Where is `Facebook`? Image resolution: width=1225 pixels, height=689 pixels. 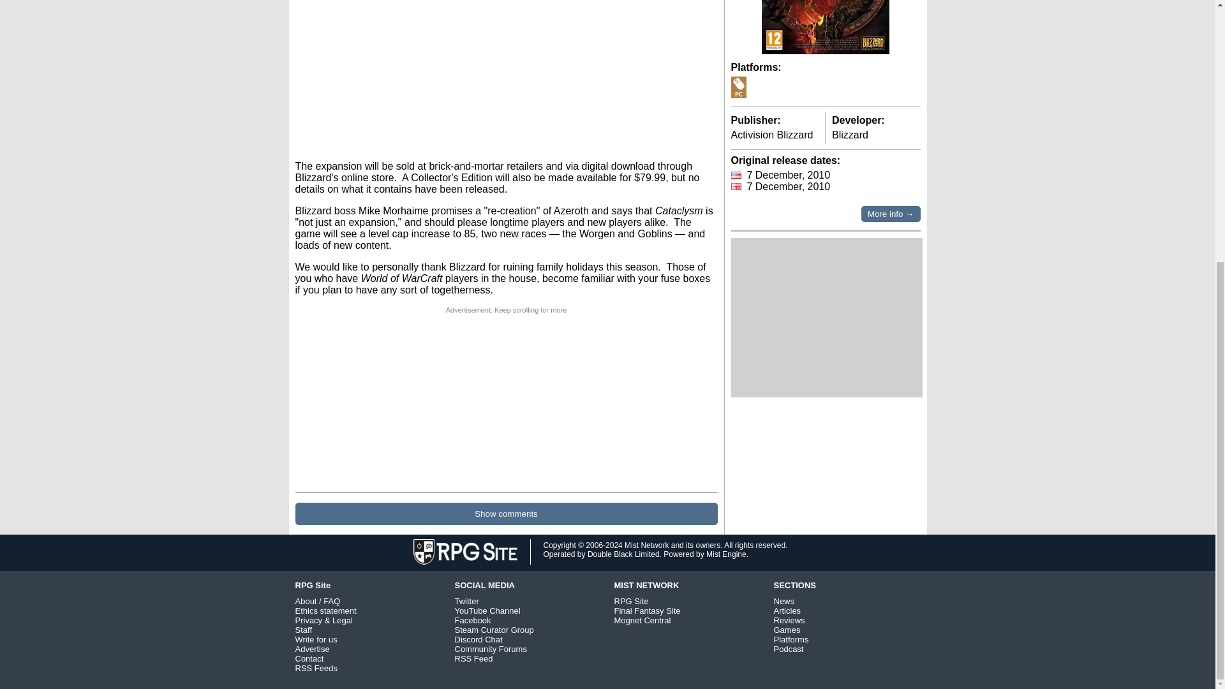
Facebook is located at coordinates (472, 620).